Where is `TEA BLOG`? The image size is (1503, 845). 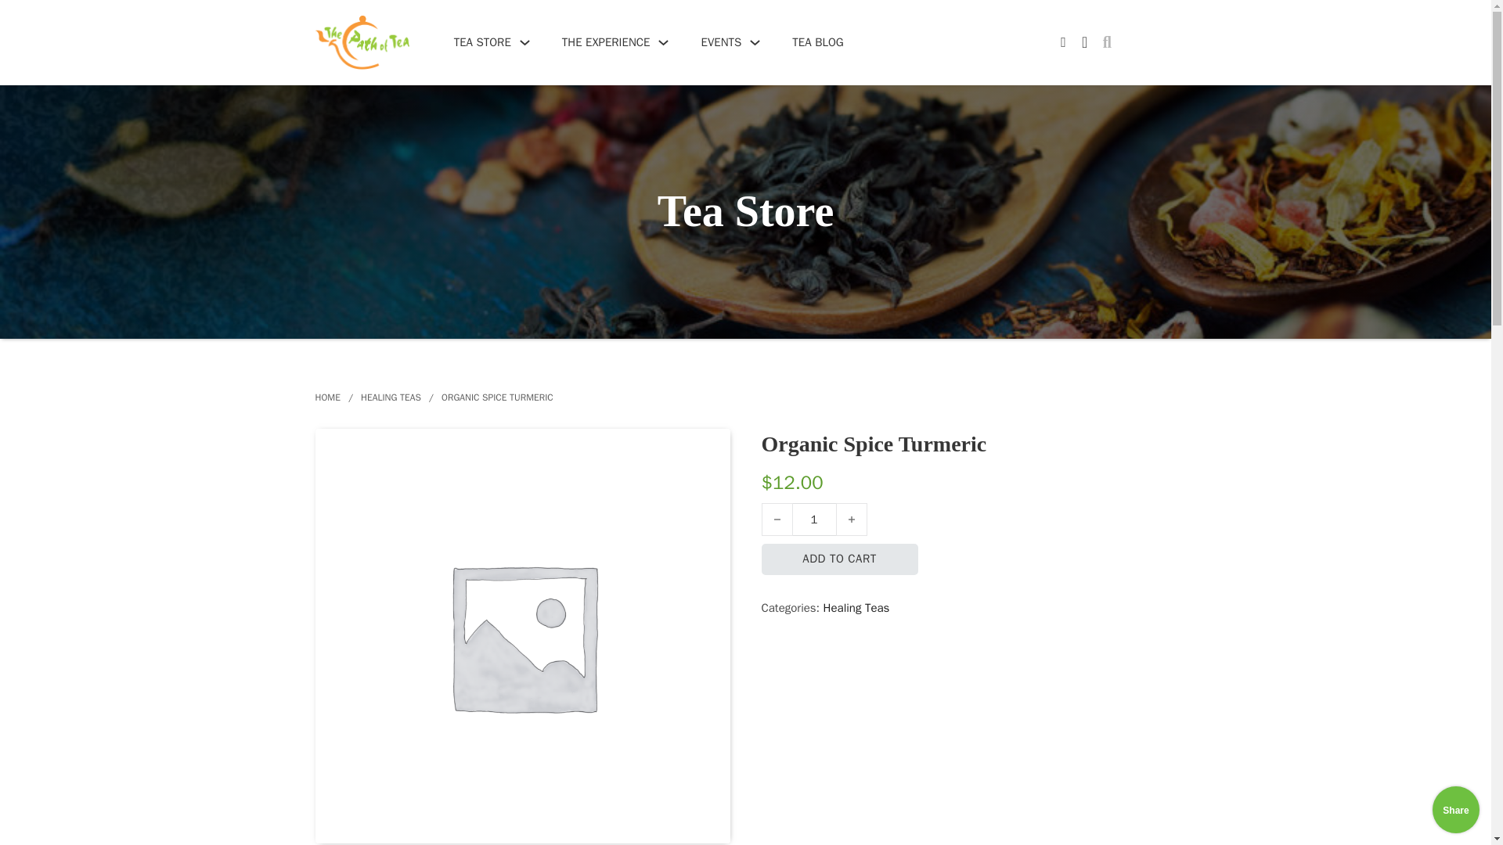 TEA BLOG is located at coordinates (817, 42).